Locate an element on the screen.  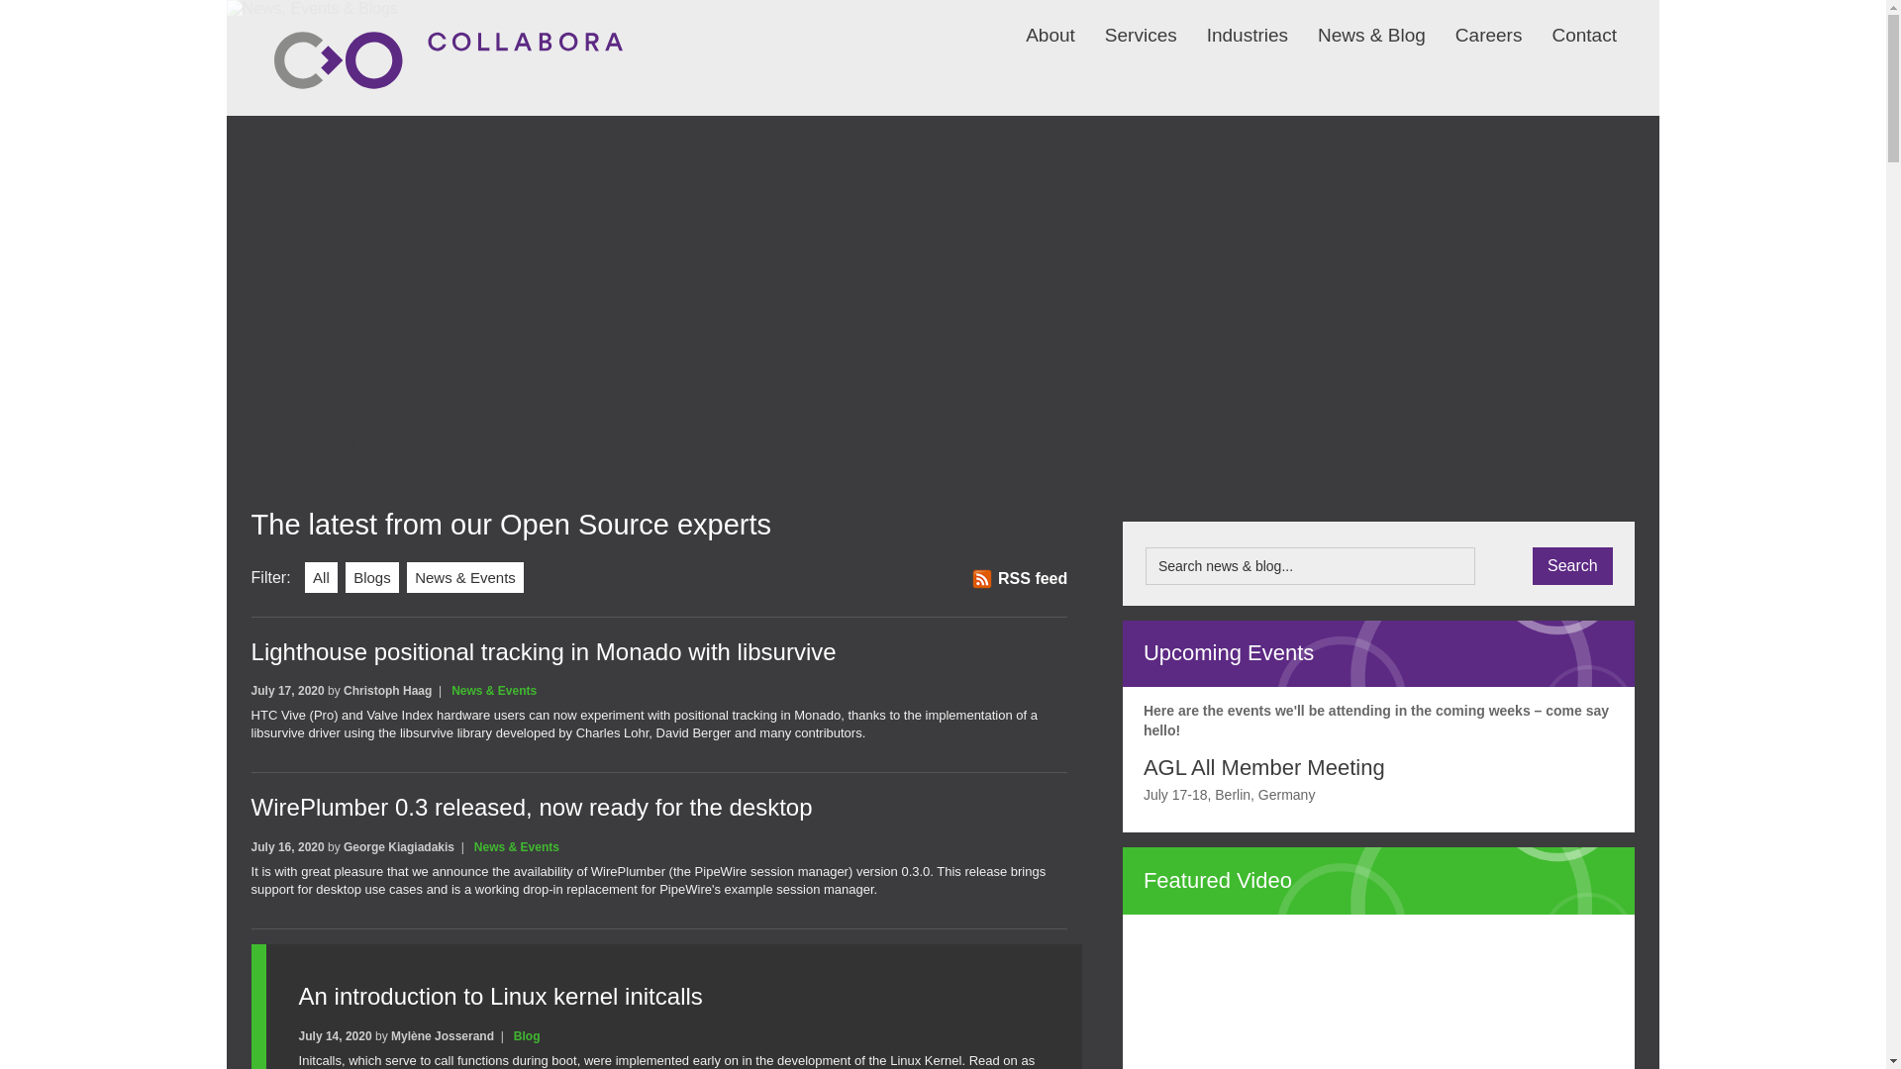
RSS feed is located at coordinates (1019, 578).